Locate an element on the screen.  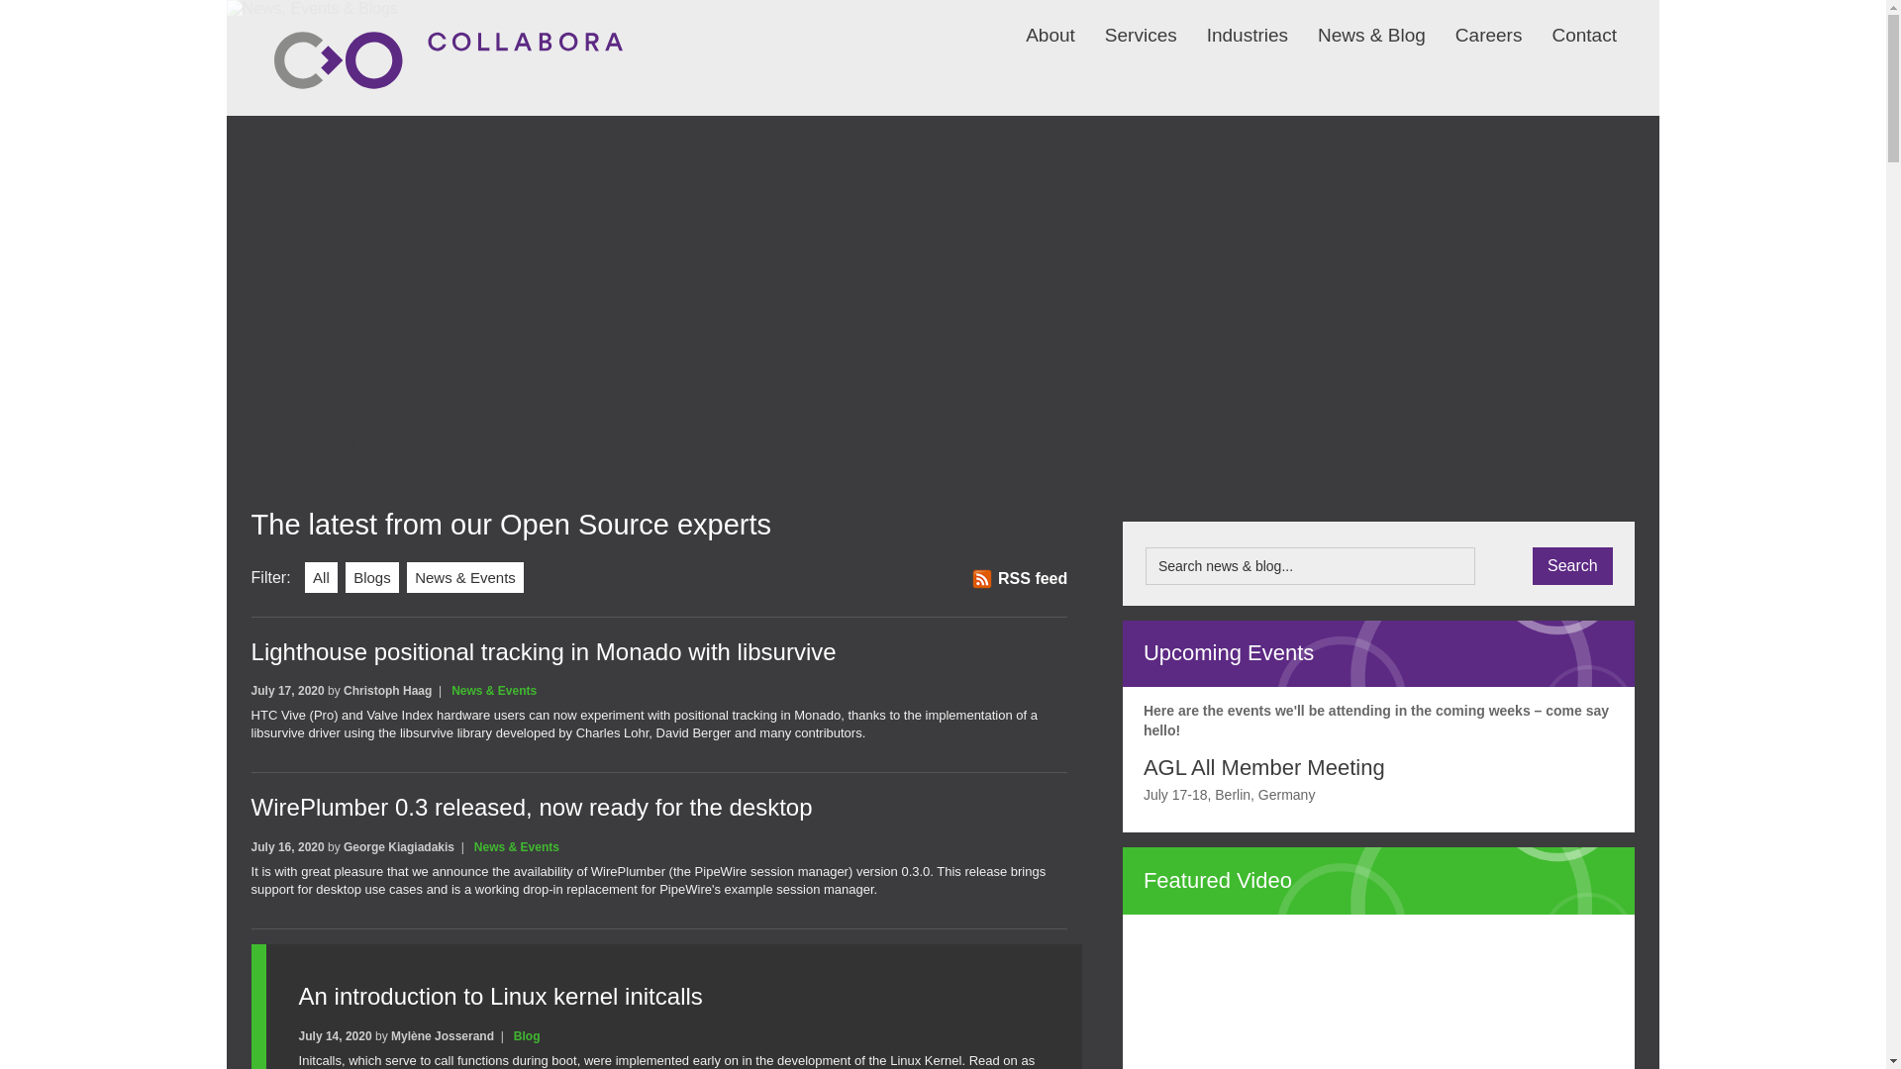
RSS feed is located at coordinates (1019, 578).